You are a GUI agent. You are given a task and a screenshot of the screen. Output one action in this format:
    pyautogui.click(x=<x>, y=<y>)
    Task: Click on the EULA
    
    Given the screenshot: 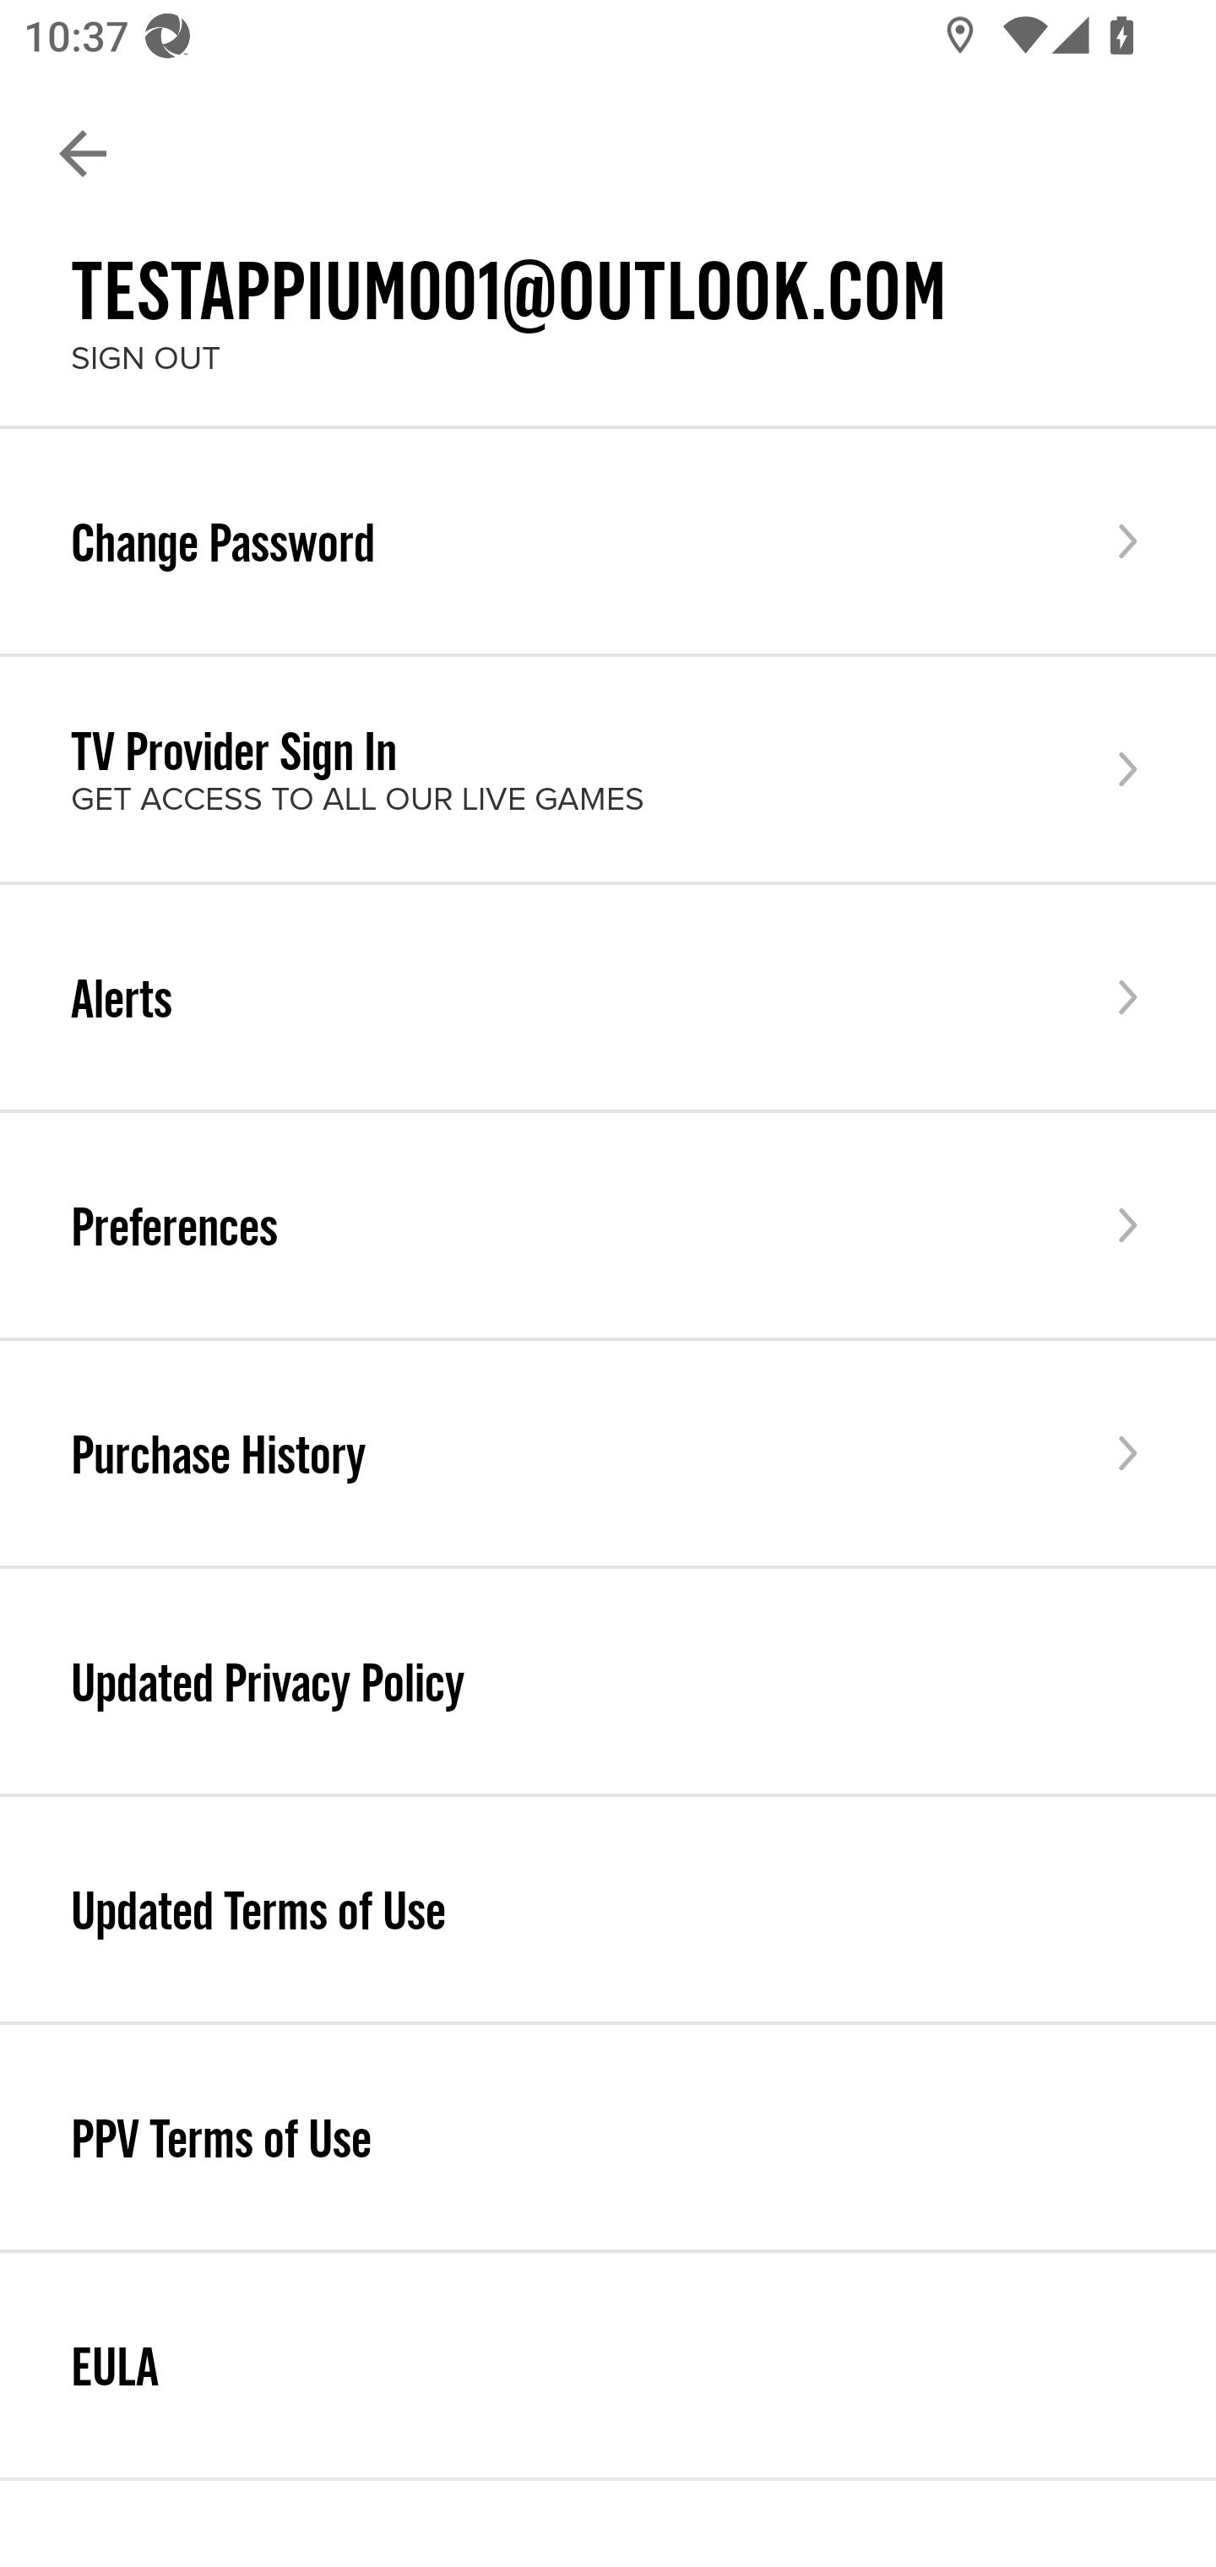 What is the action you would take?
    pyautogui.click(x=608, y=2365)
    